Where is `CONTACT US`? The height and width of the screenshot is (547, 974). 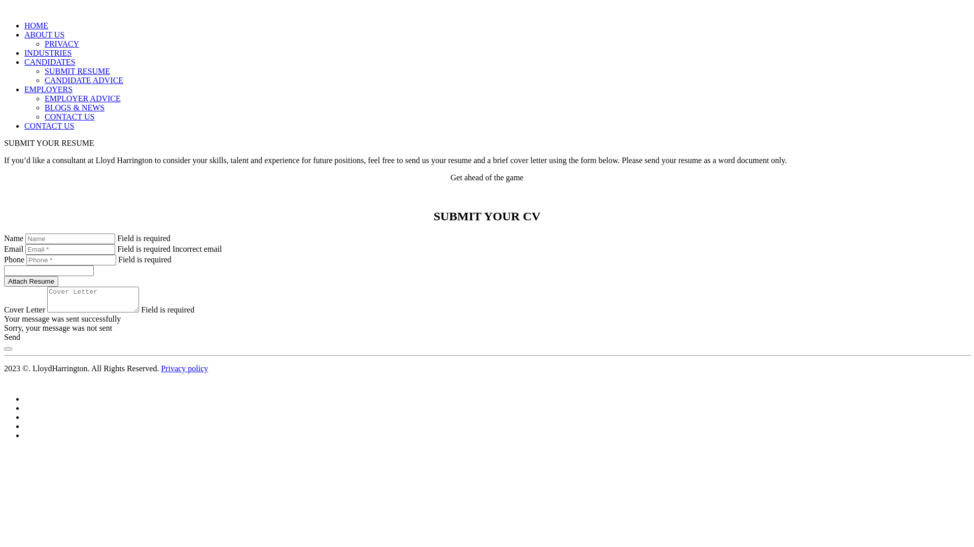 CONTACT US is located at coordinates (69, 116).